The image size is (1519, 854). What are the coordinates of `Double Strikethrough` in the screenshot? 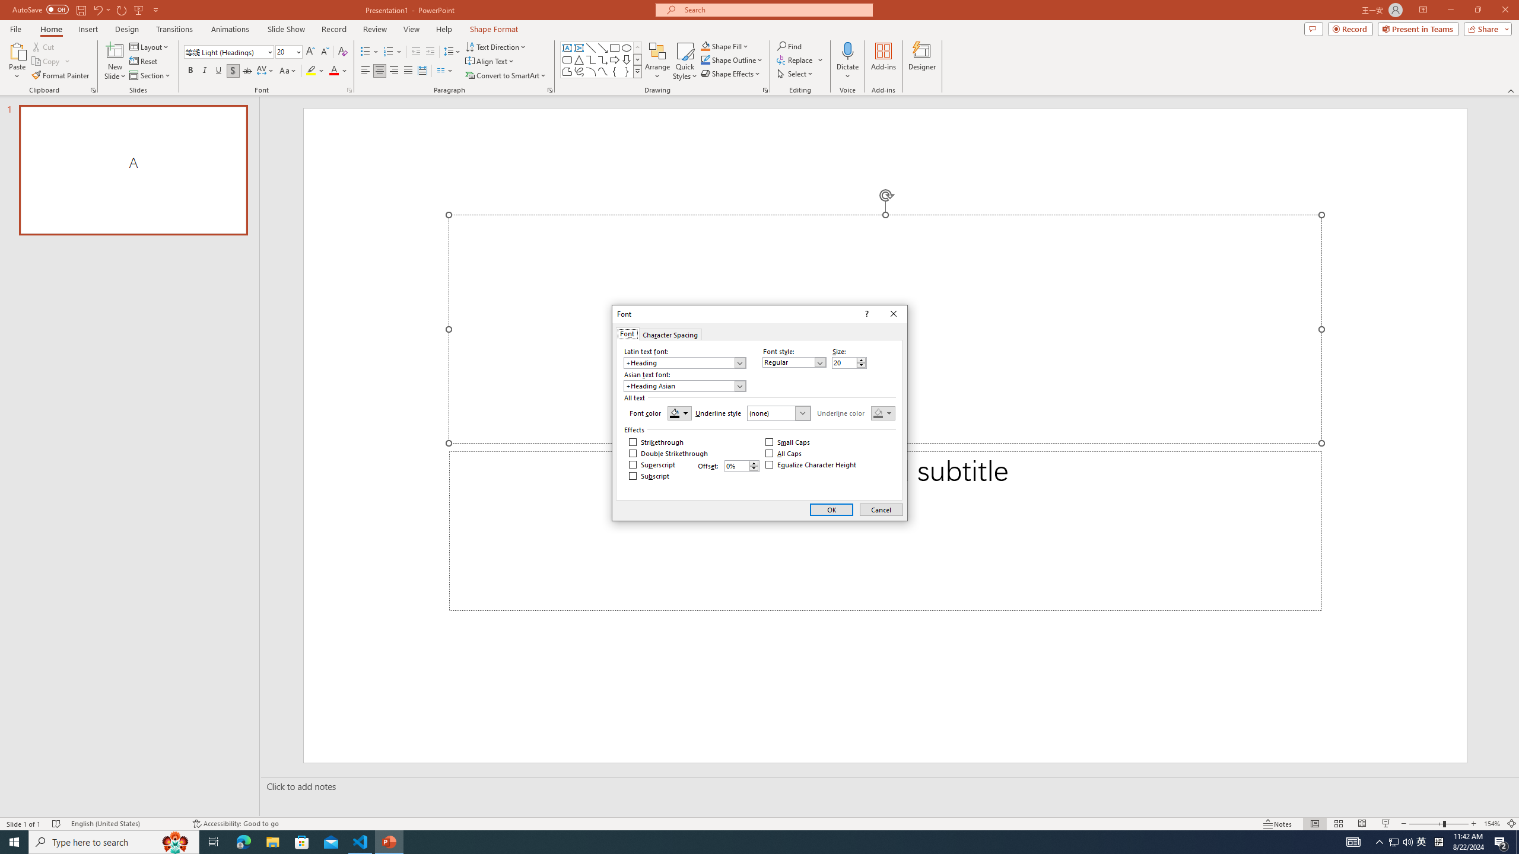 It's located at (669, 454).